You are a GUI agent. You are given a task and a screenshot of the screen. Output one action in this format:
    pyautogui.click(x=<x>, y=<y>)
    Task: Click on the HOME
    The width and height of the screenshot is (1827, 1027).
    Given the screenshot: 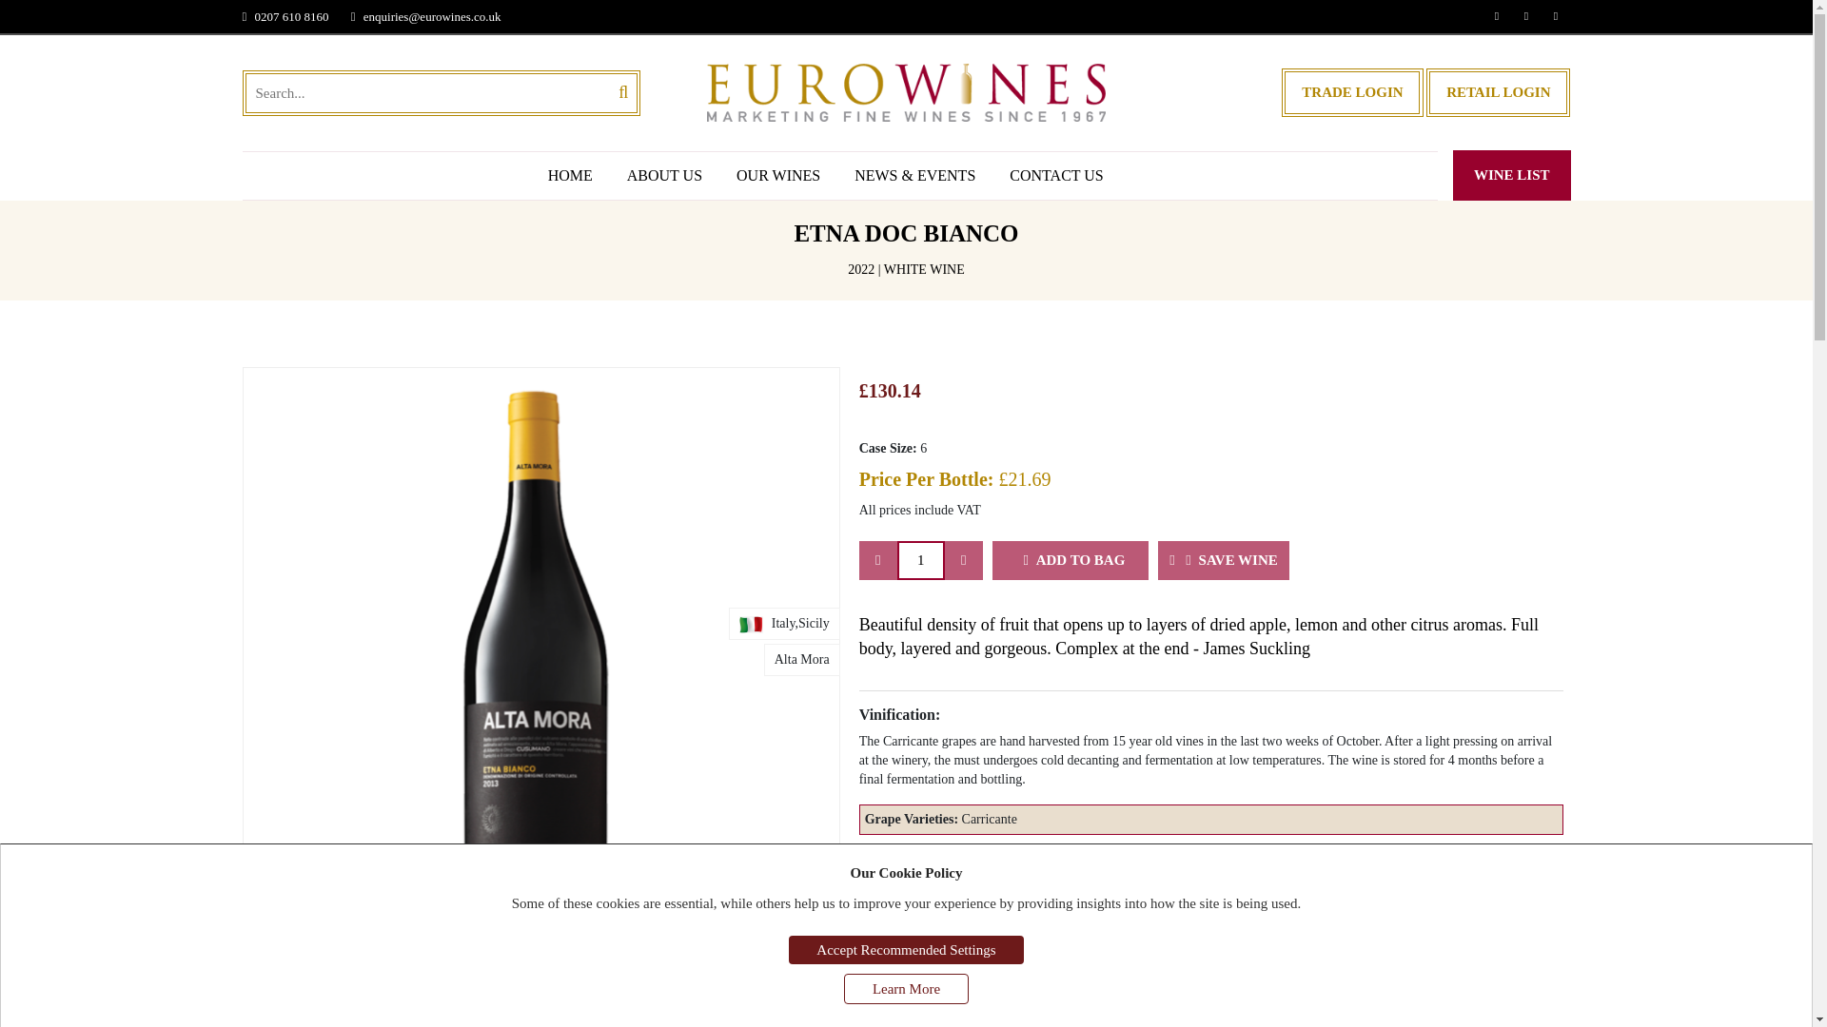 What is the action you would take?
    pyautogui.click(x=569, y=175)
    